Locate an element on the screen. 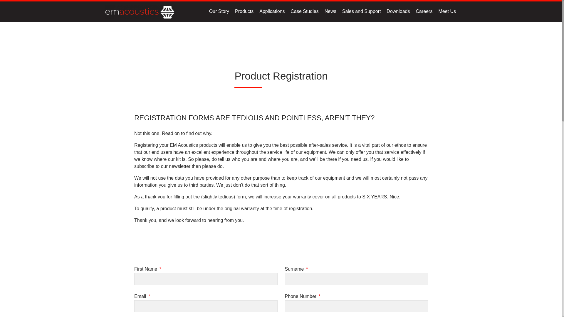  News is located at coordinates (330, 11).